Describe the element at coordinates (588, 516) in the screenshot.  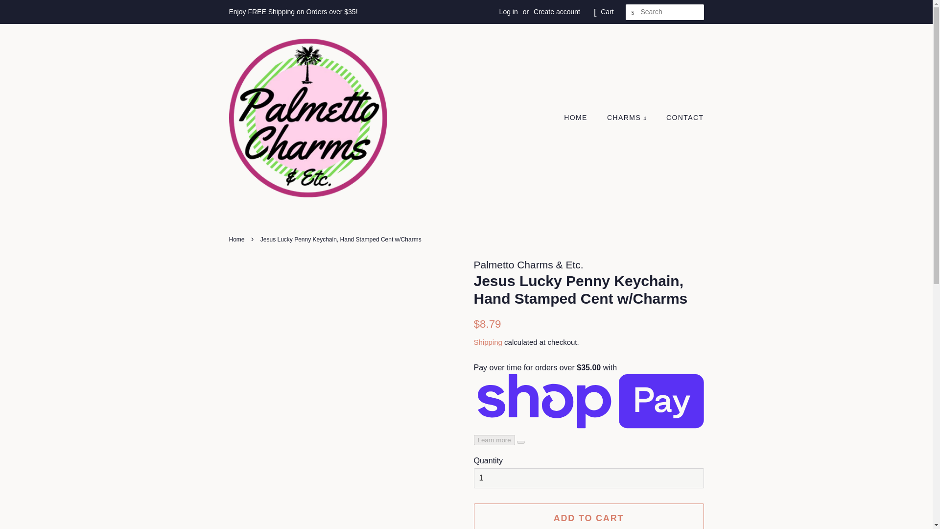
I see `ADD TO CART` at that location.